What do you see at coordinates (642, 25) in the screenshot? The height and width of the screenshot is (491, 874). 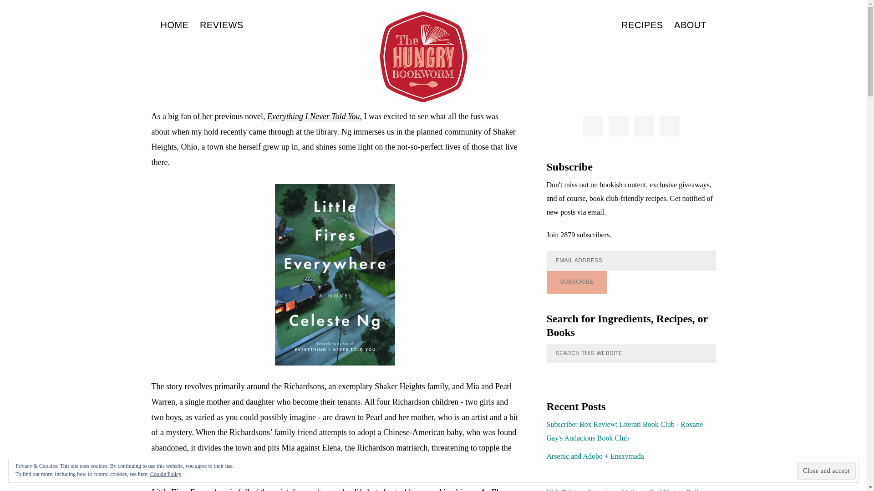 I see `RECIPES` at bounding box center [642, 25].